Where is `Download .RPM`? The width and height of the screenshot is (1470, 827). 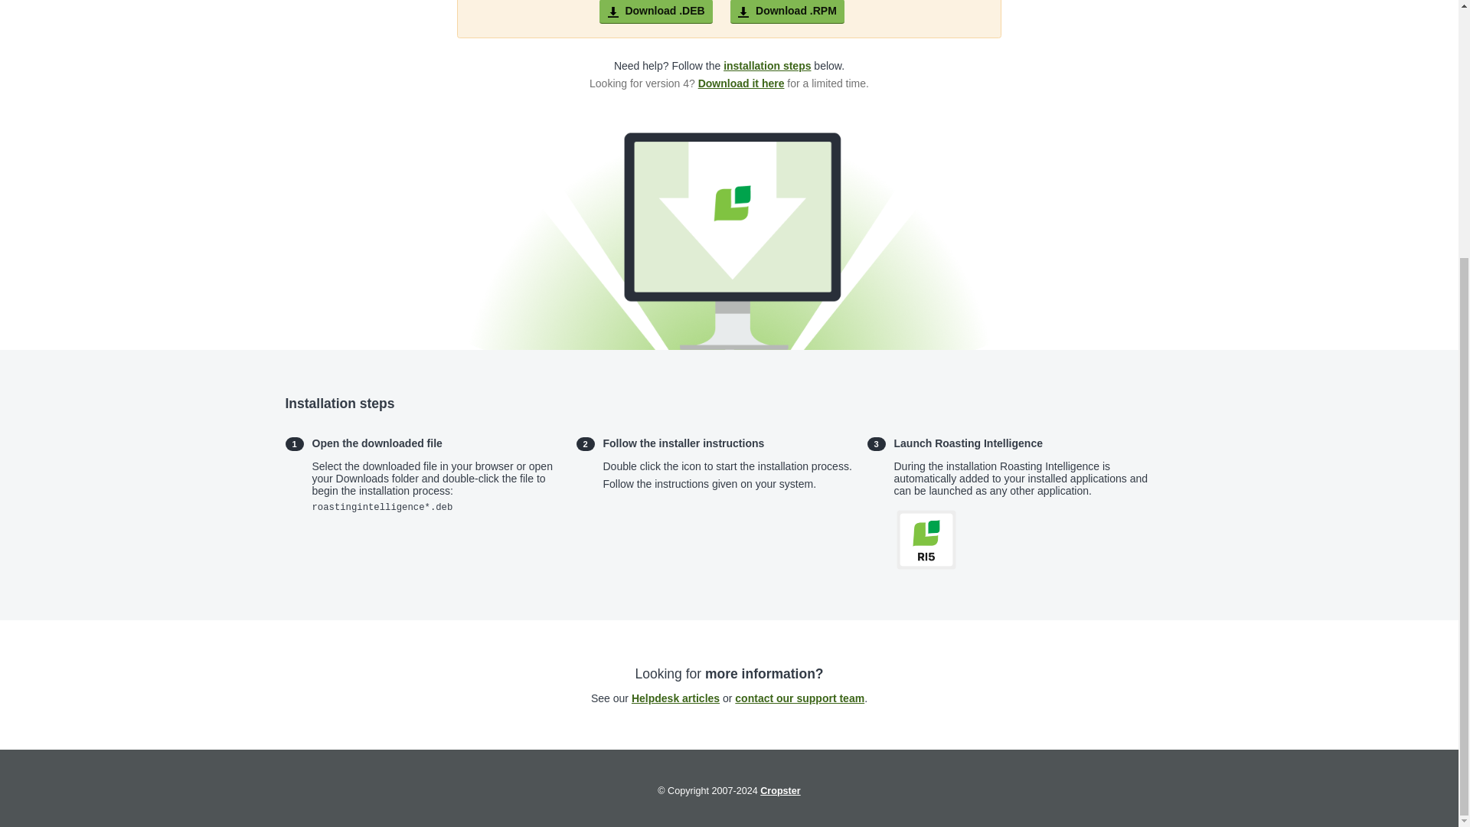 Download .RPM is located at coordinates (788, 11).